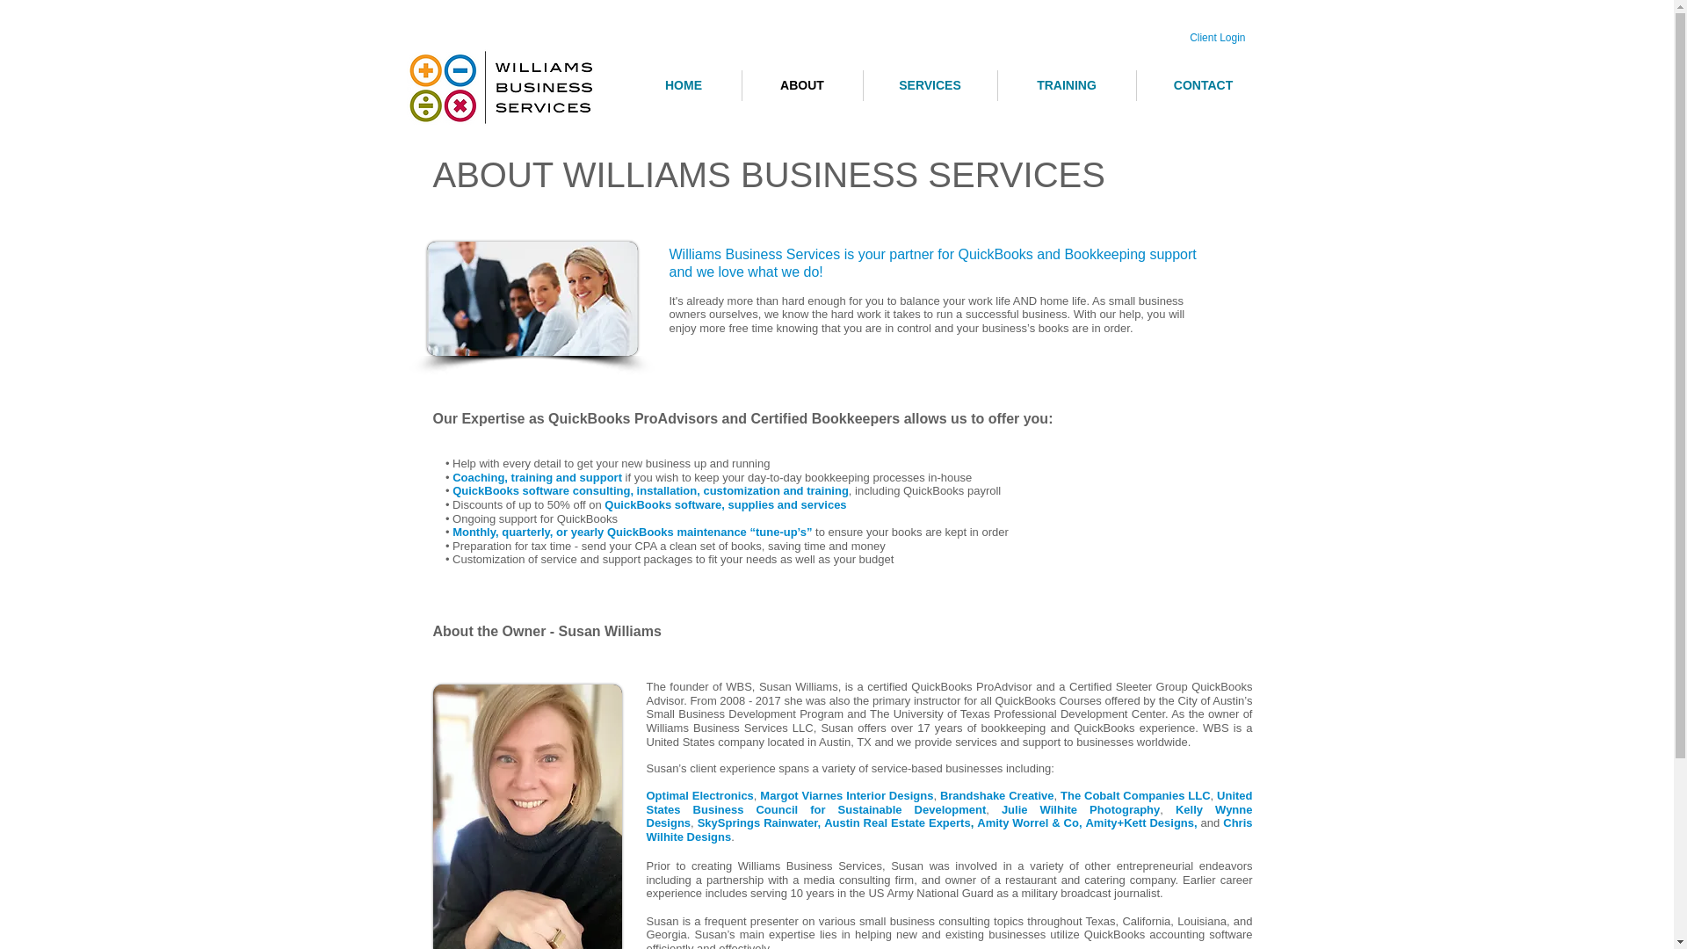  Describe the element at coordinates (1204, 84) in the screenshot. I see `CONTACT` at that location.